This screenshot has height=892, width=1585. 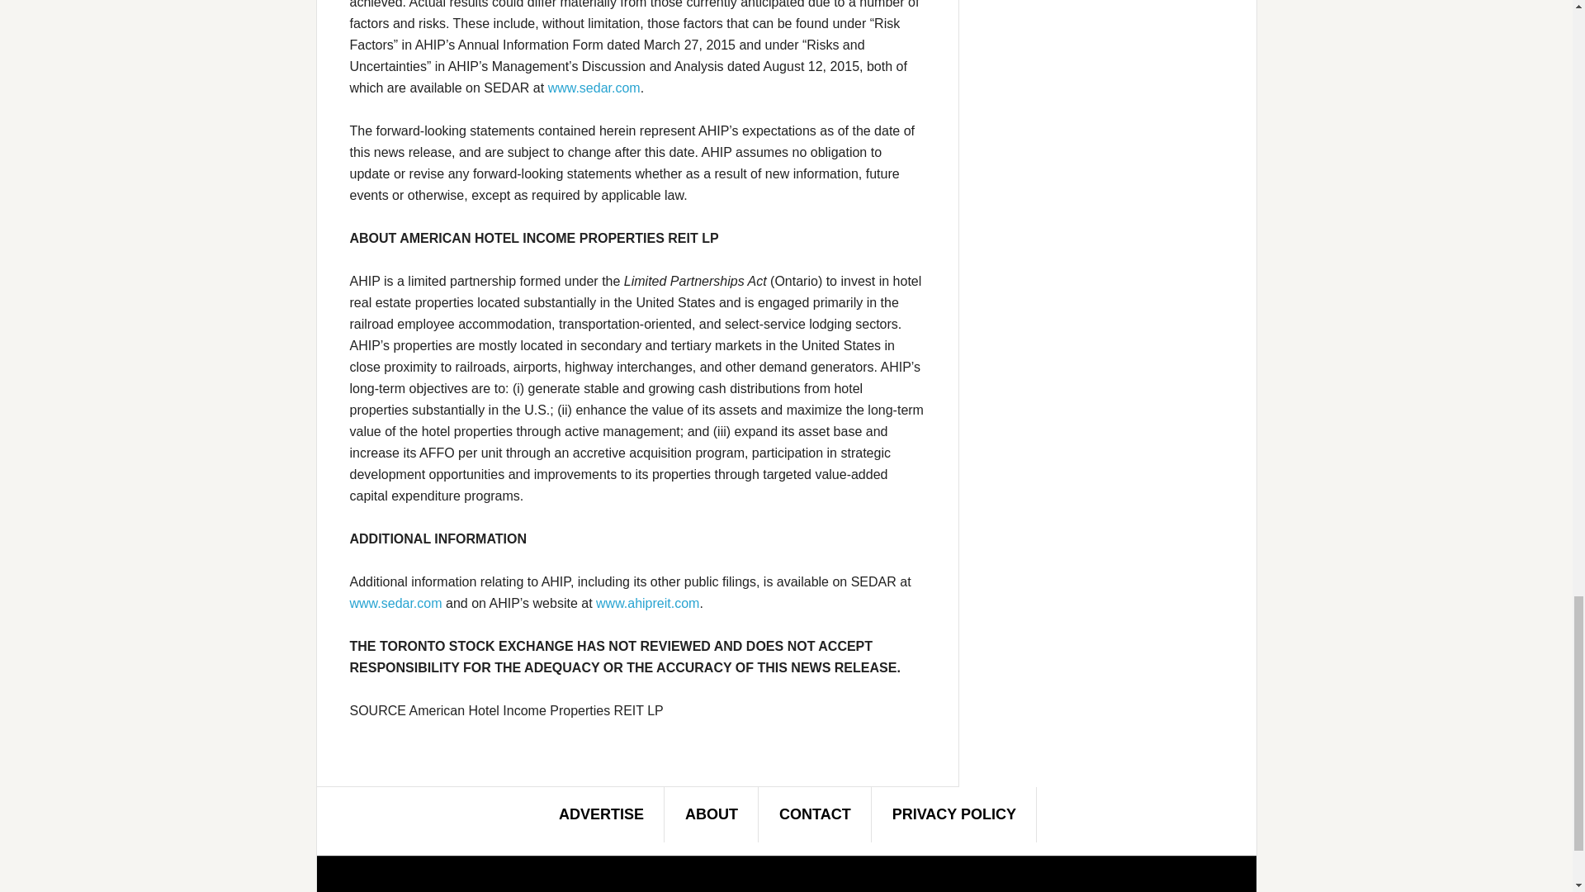 What do you see at coordinates (712, 814) in the screenshot?
I see `ABOUT` at bounding box center [712, 814].